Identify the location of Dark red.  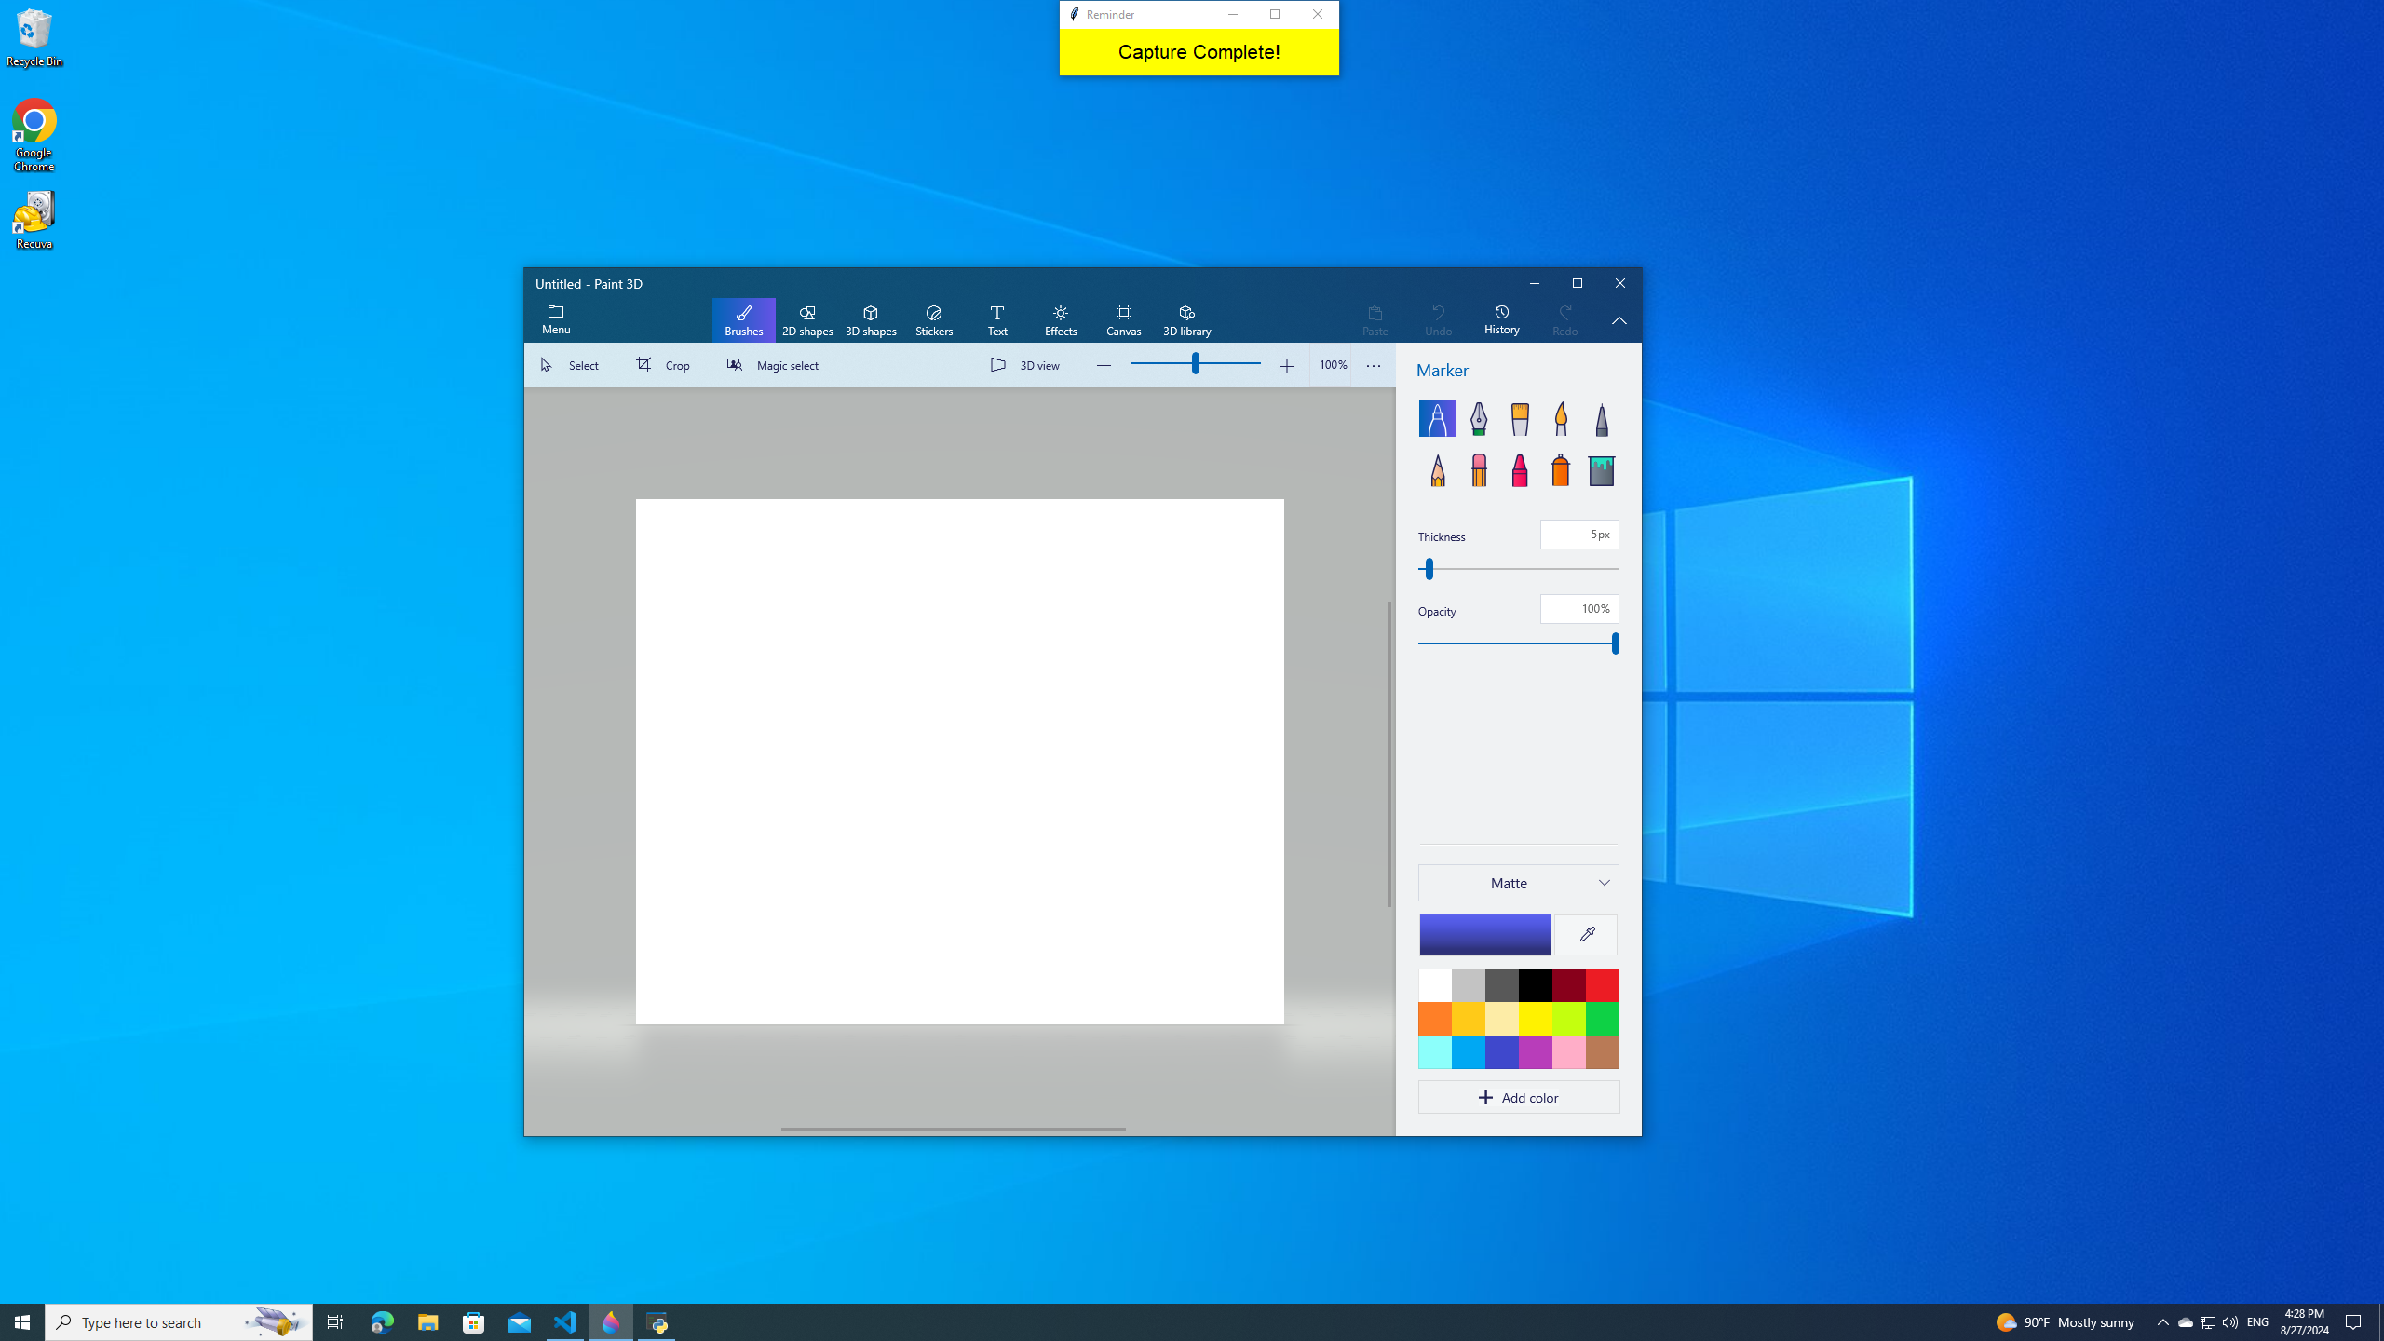
(1568, 984).